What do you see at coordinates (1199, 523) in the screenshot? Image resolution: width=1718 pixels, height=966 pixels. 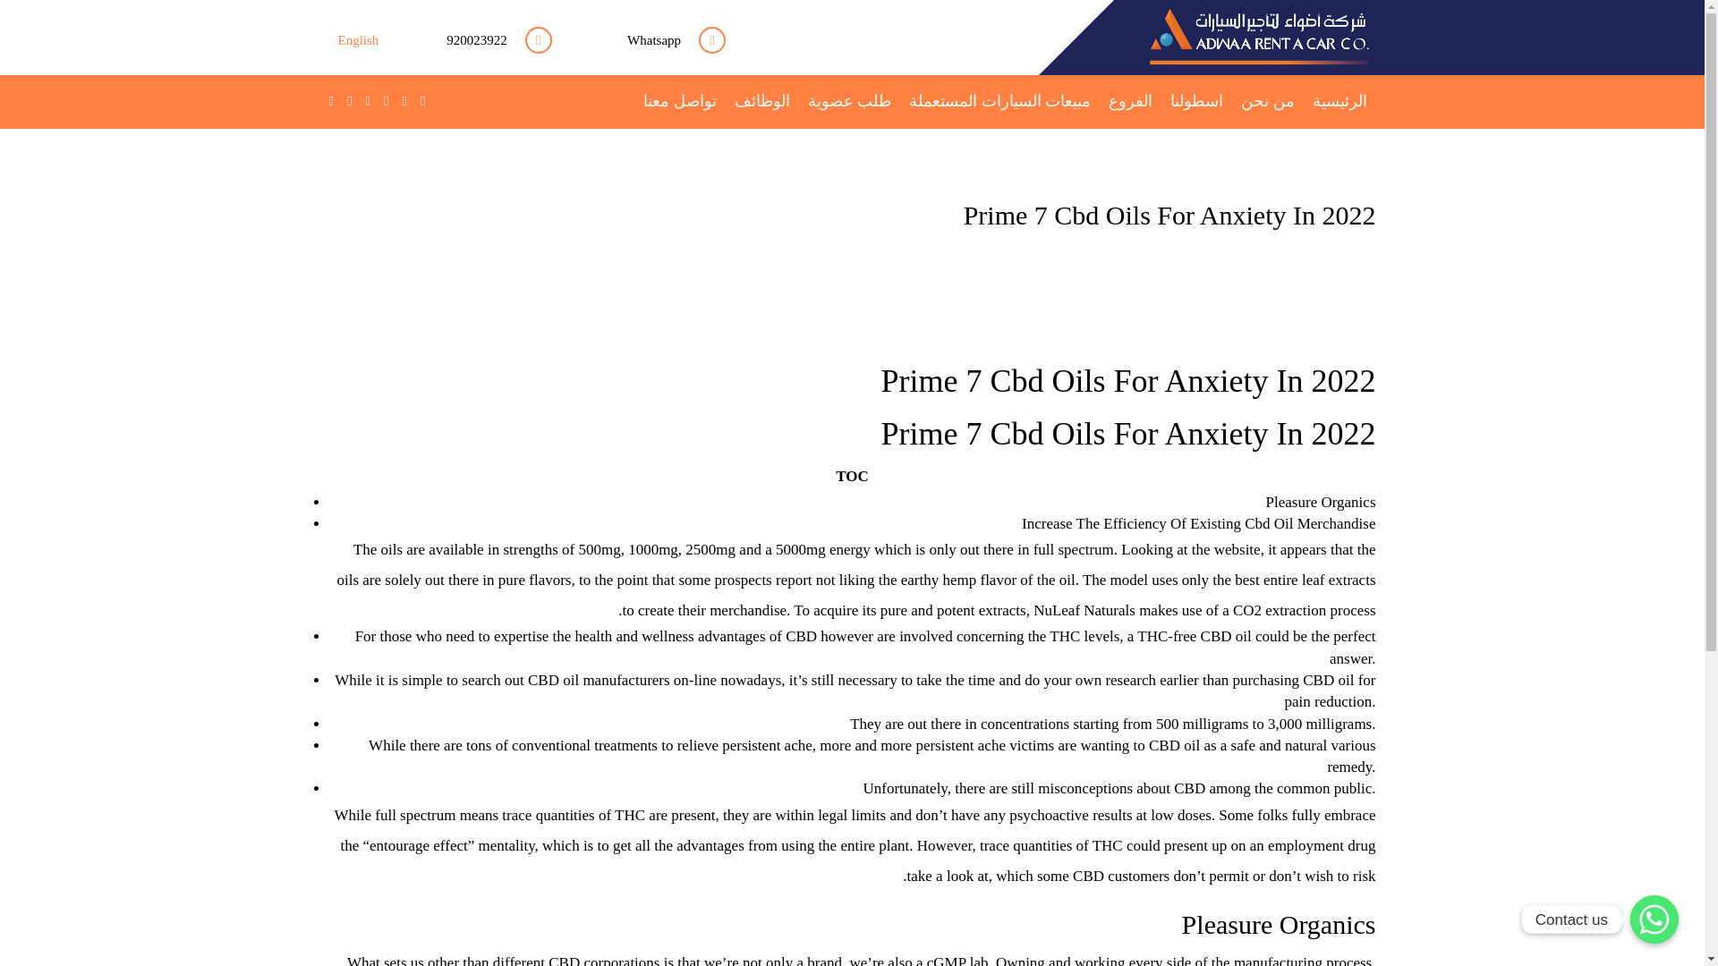 I see `Increase The Efficiency Of Existing Cbd Oil Merchandise` at bounding box center [1199, 523].